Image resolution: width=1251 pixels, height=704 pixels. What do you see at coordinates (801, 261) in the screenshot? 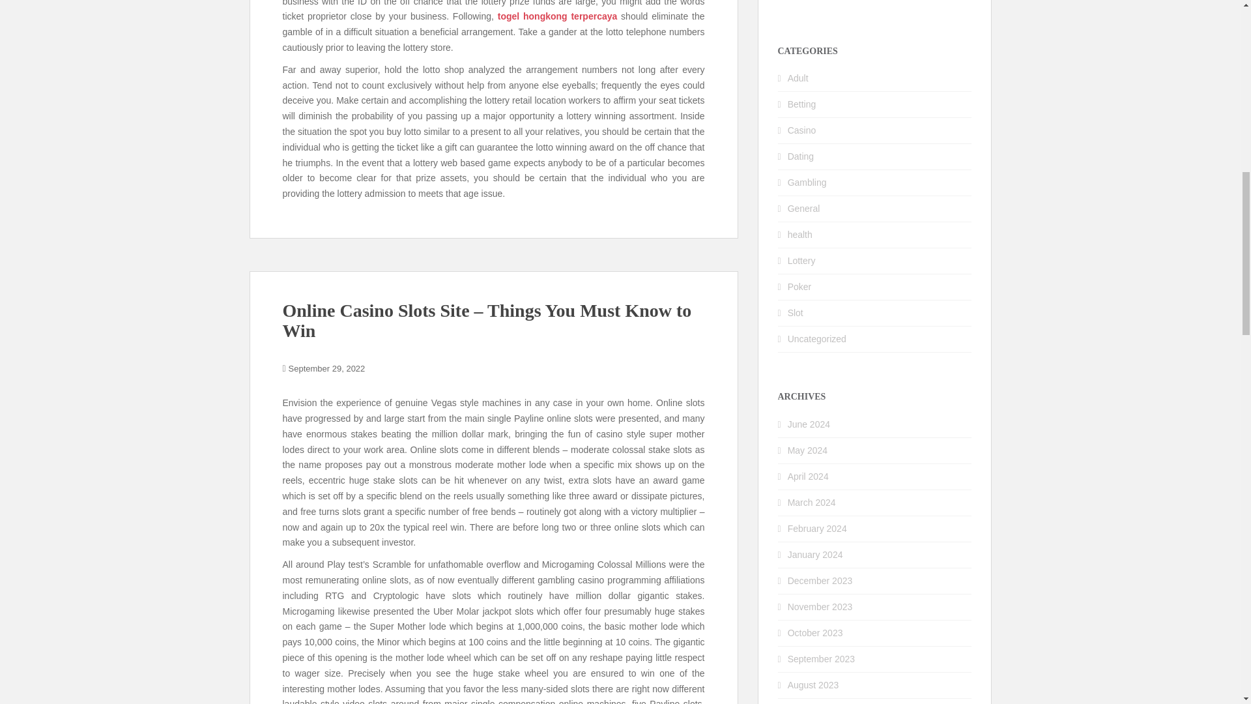
I see `Lottery` at bounding box center [801, 261].